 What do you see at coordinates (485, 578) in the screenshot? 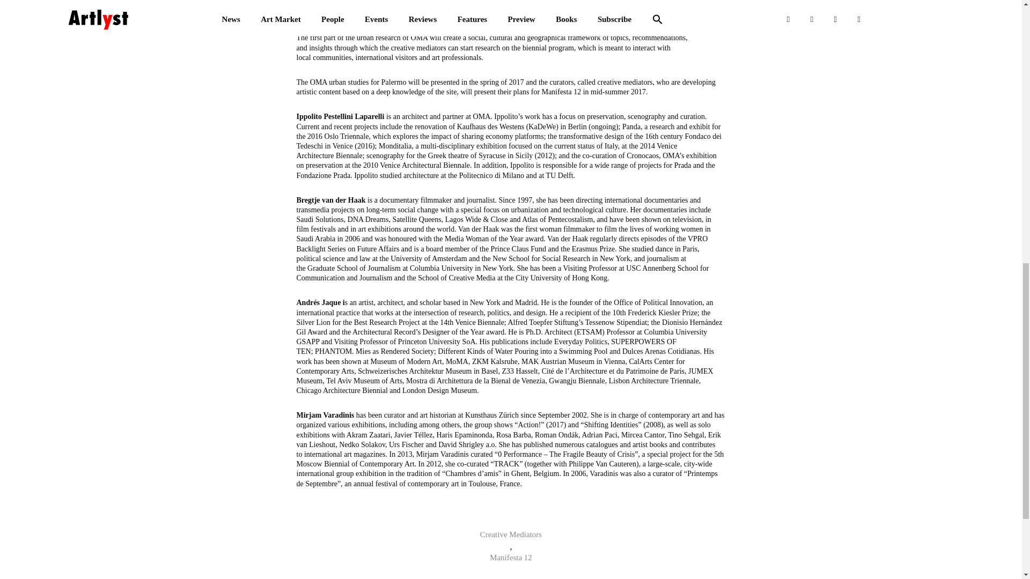
I see `Privacy Policy` at bounding box center [485, 578].